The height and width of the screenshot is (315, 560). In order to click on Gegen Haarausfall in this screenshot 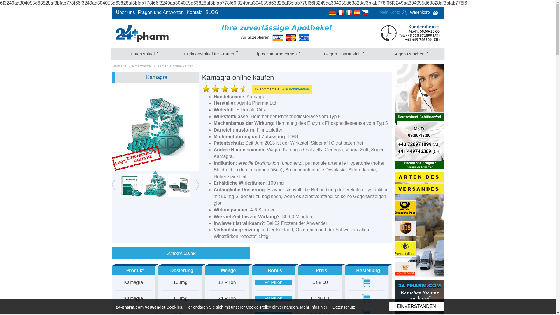, I will do `click(344, 54)`.